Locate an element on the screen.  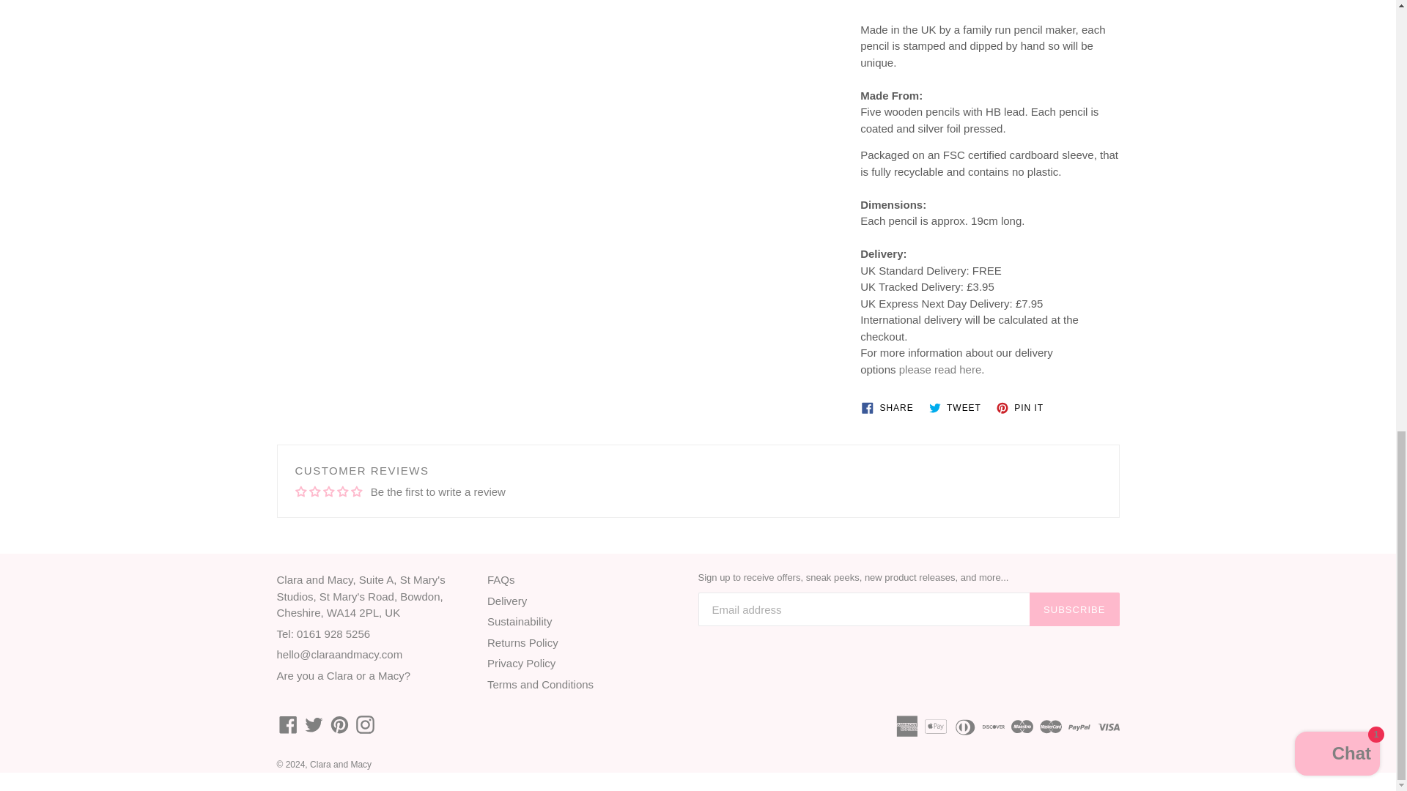
Clara and Macy on Facebook is located at coordinates (288, 725).